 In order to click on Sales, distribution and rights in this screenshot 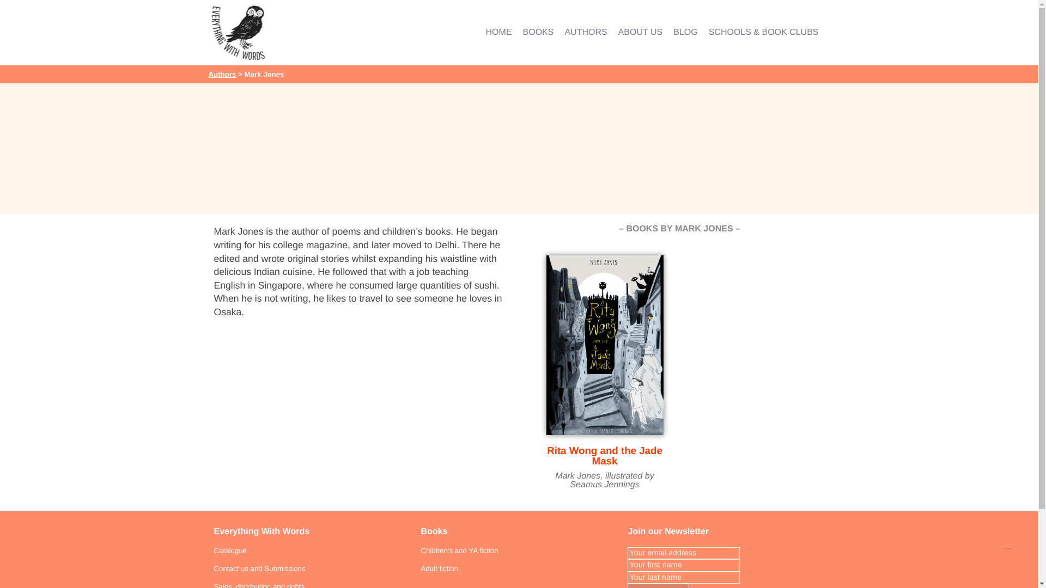, I will do `click(258, 585)`.